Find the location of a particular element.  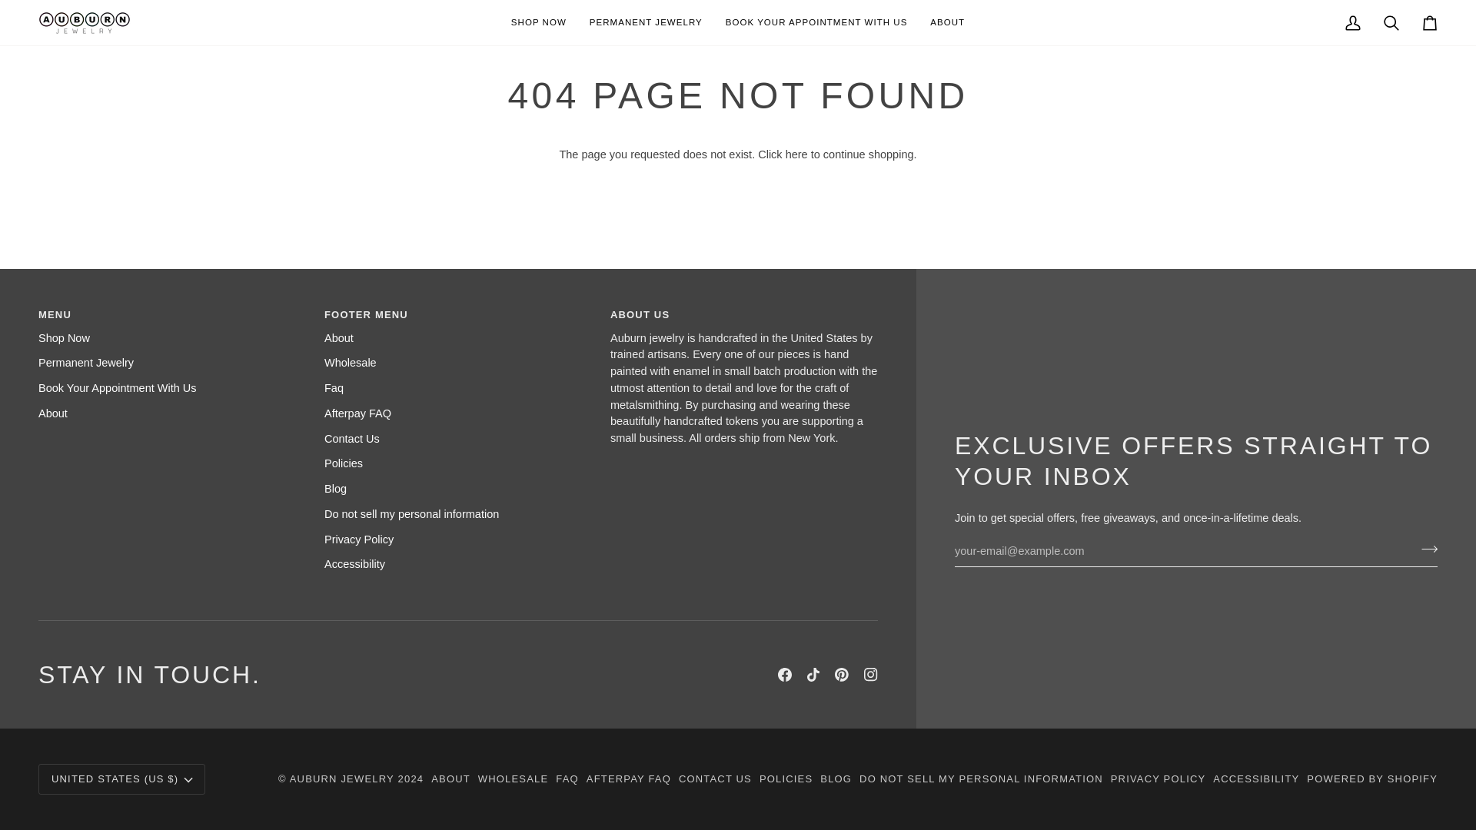

PERMANENT JEWELRY is located at coordinates (646, 23).